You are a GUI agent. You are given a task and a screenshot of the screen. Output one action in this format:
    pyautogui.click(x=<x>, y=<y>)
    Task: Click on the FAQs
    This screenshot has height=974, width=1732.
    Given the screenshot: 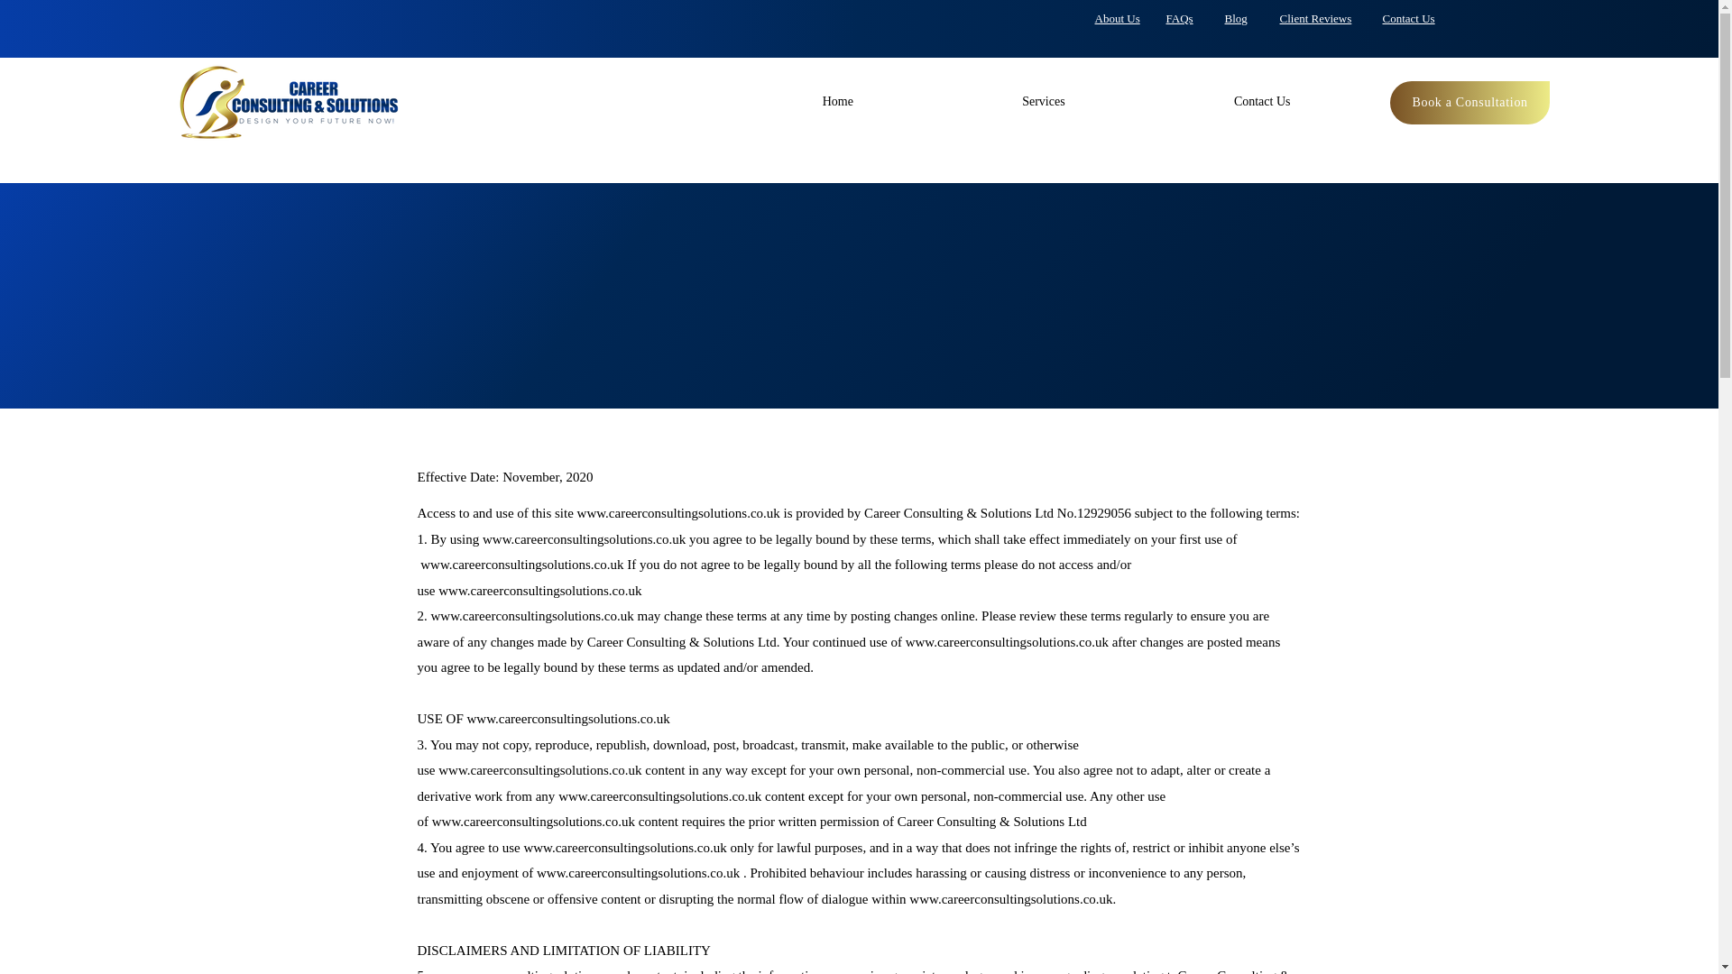 What is the action you would take?
    pyautogui.click(x=1179, y=18)
    